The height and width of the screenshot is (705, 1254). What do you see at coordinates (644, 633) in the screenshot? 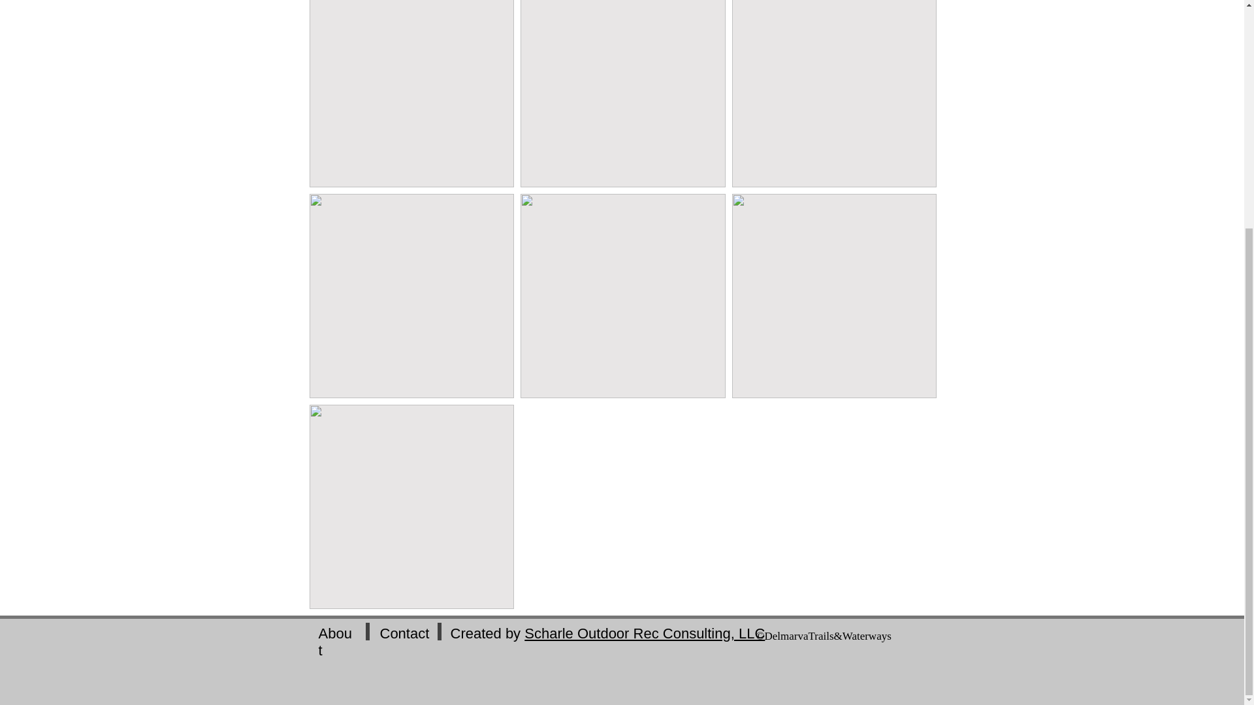
I see `Scharle Outdoor Rec Consulting, LLC` at bounding box center [644, 633].